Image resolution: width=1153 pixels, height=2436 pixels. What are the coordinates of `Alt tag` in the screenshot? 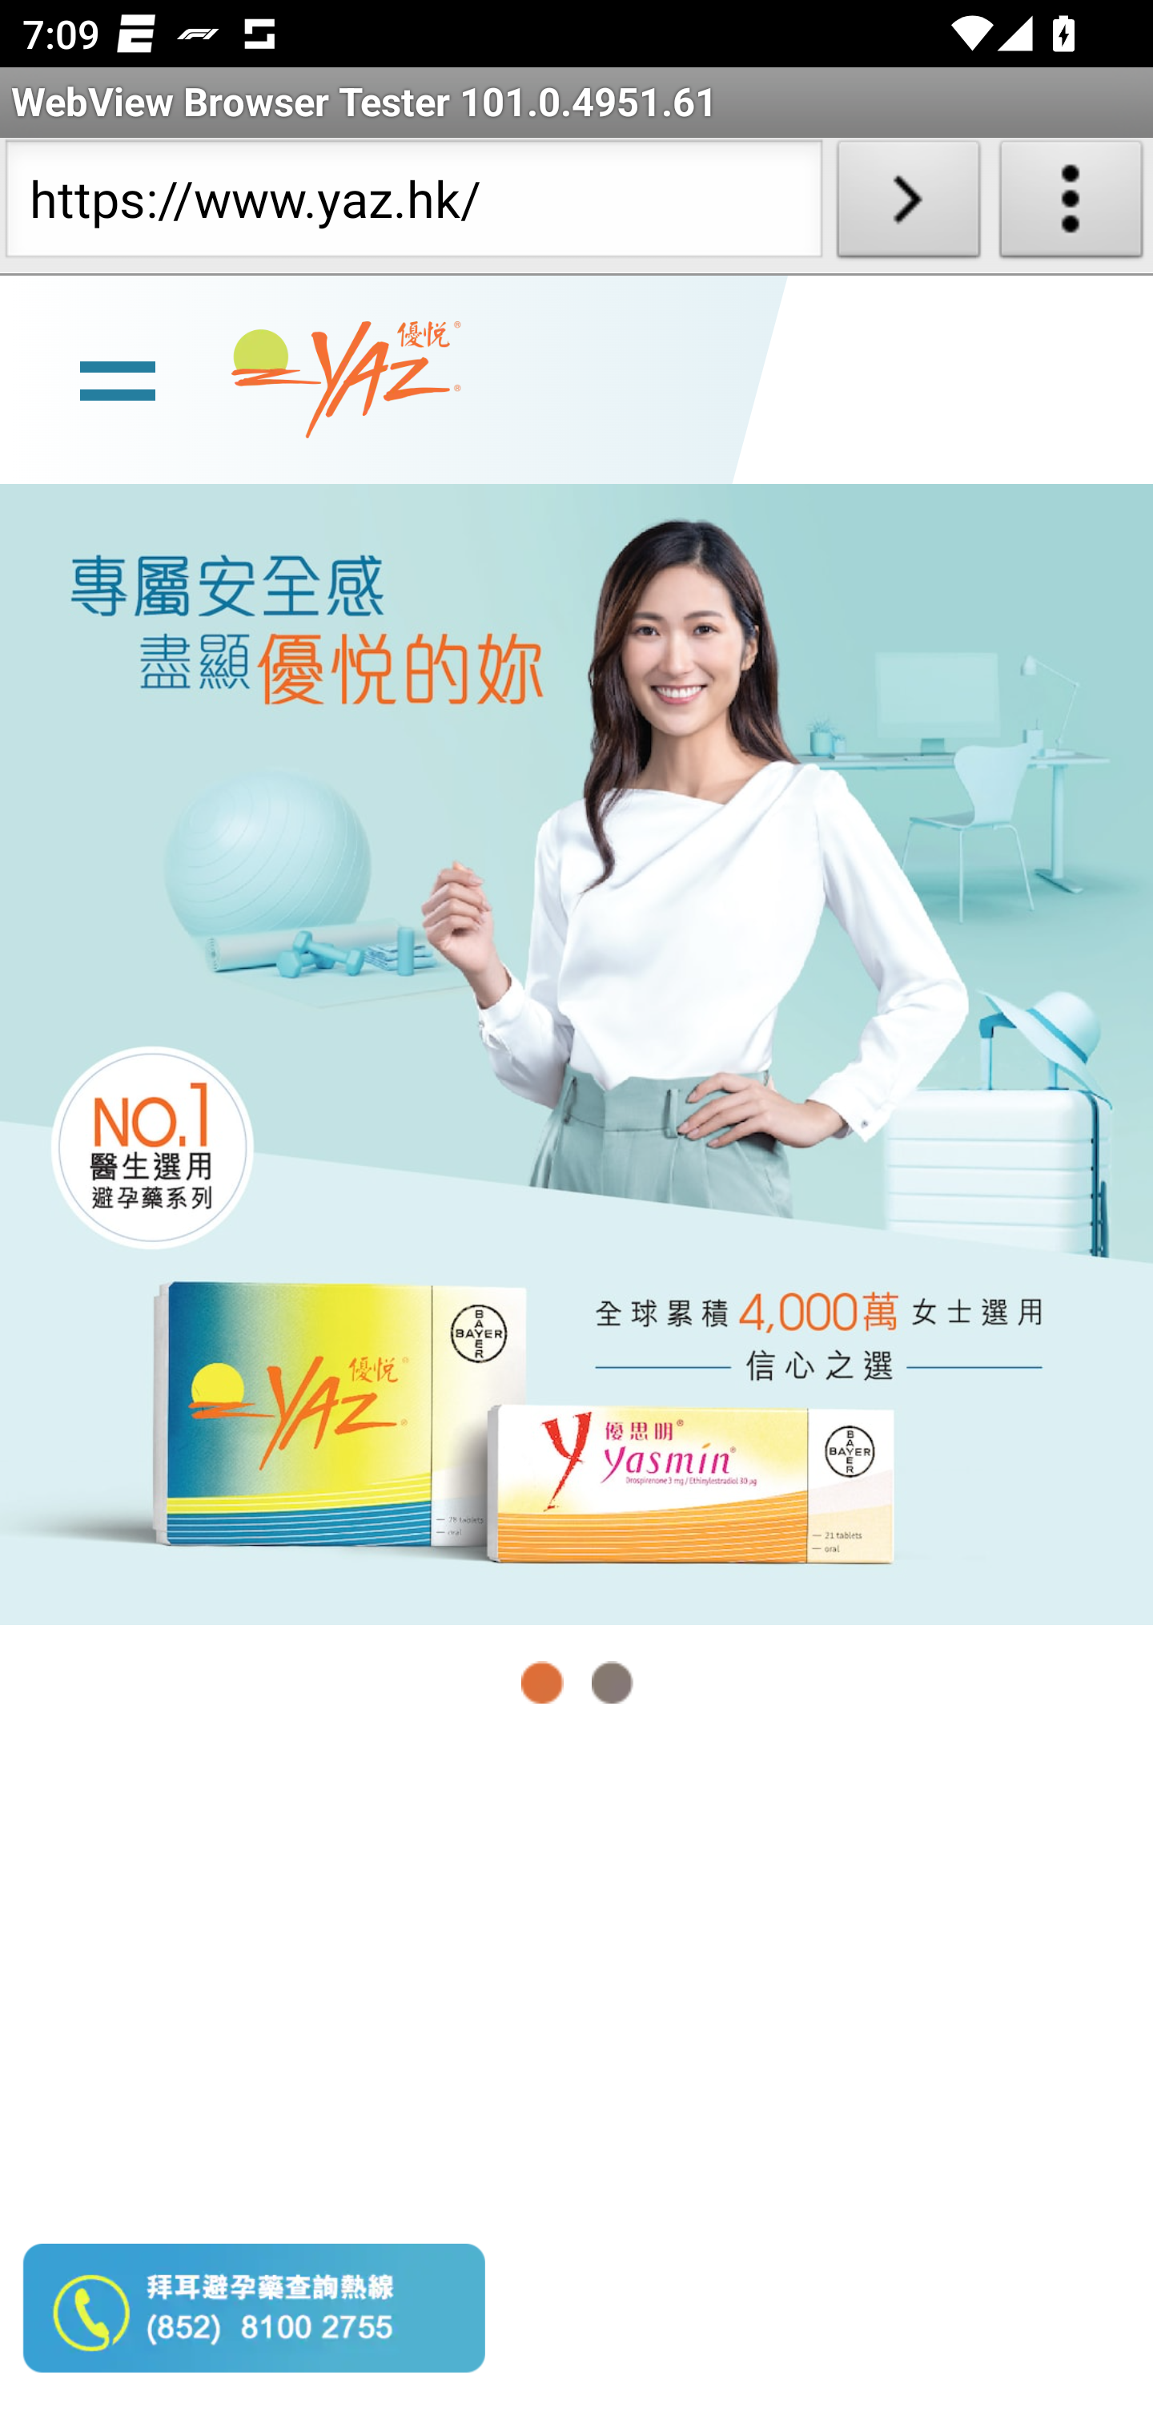 It's located at (576, 1053).